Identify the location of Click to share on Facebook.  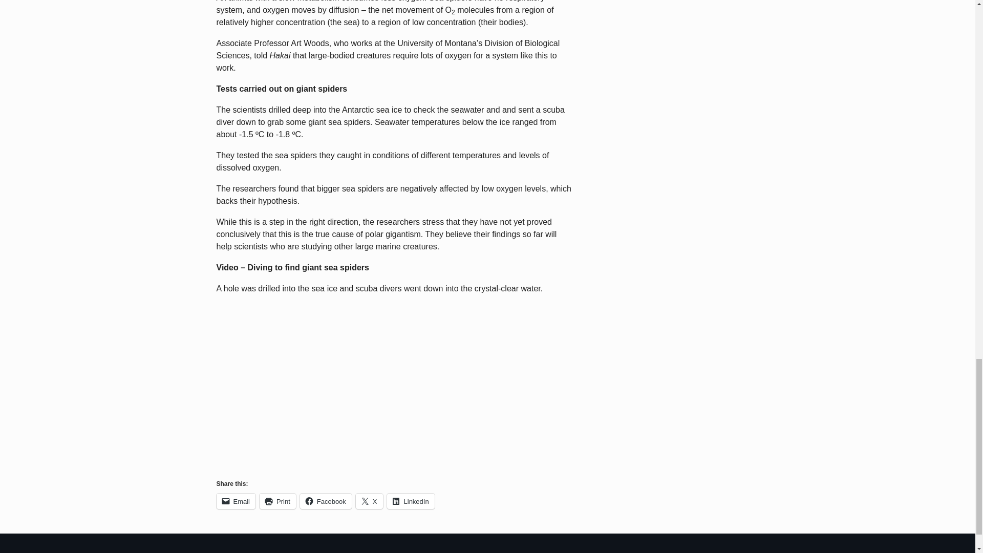
(326, 501).